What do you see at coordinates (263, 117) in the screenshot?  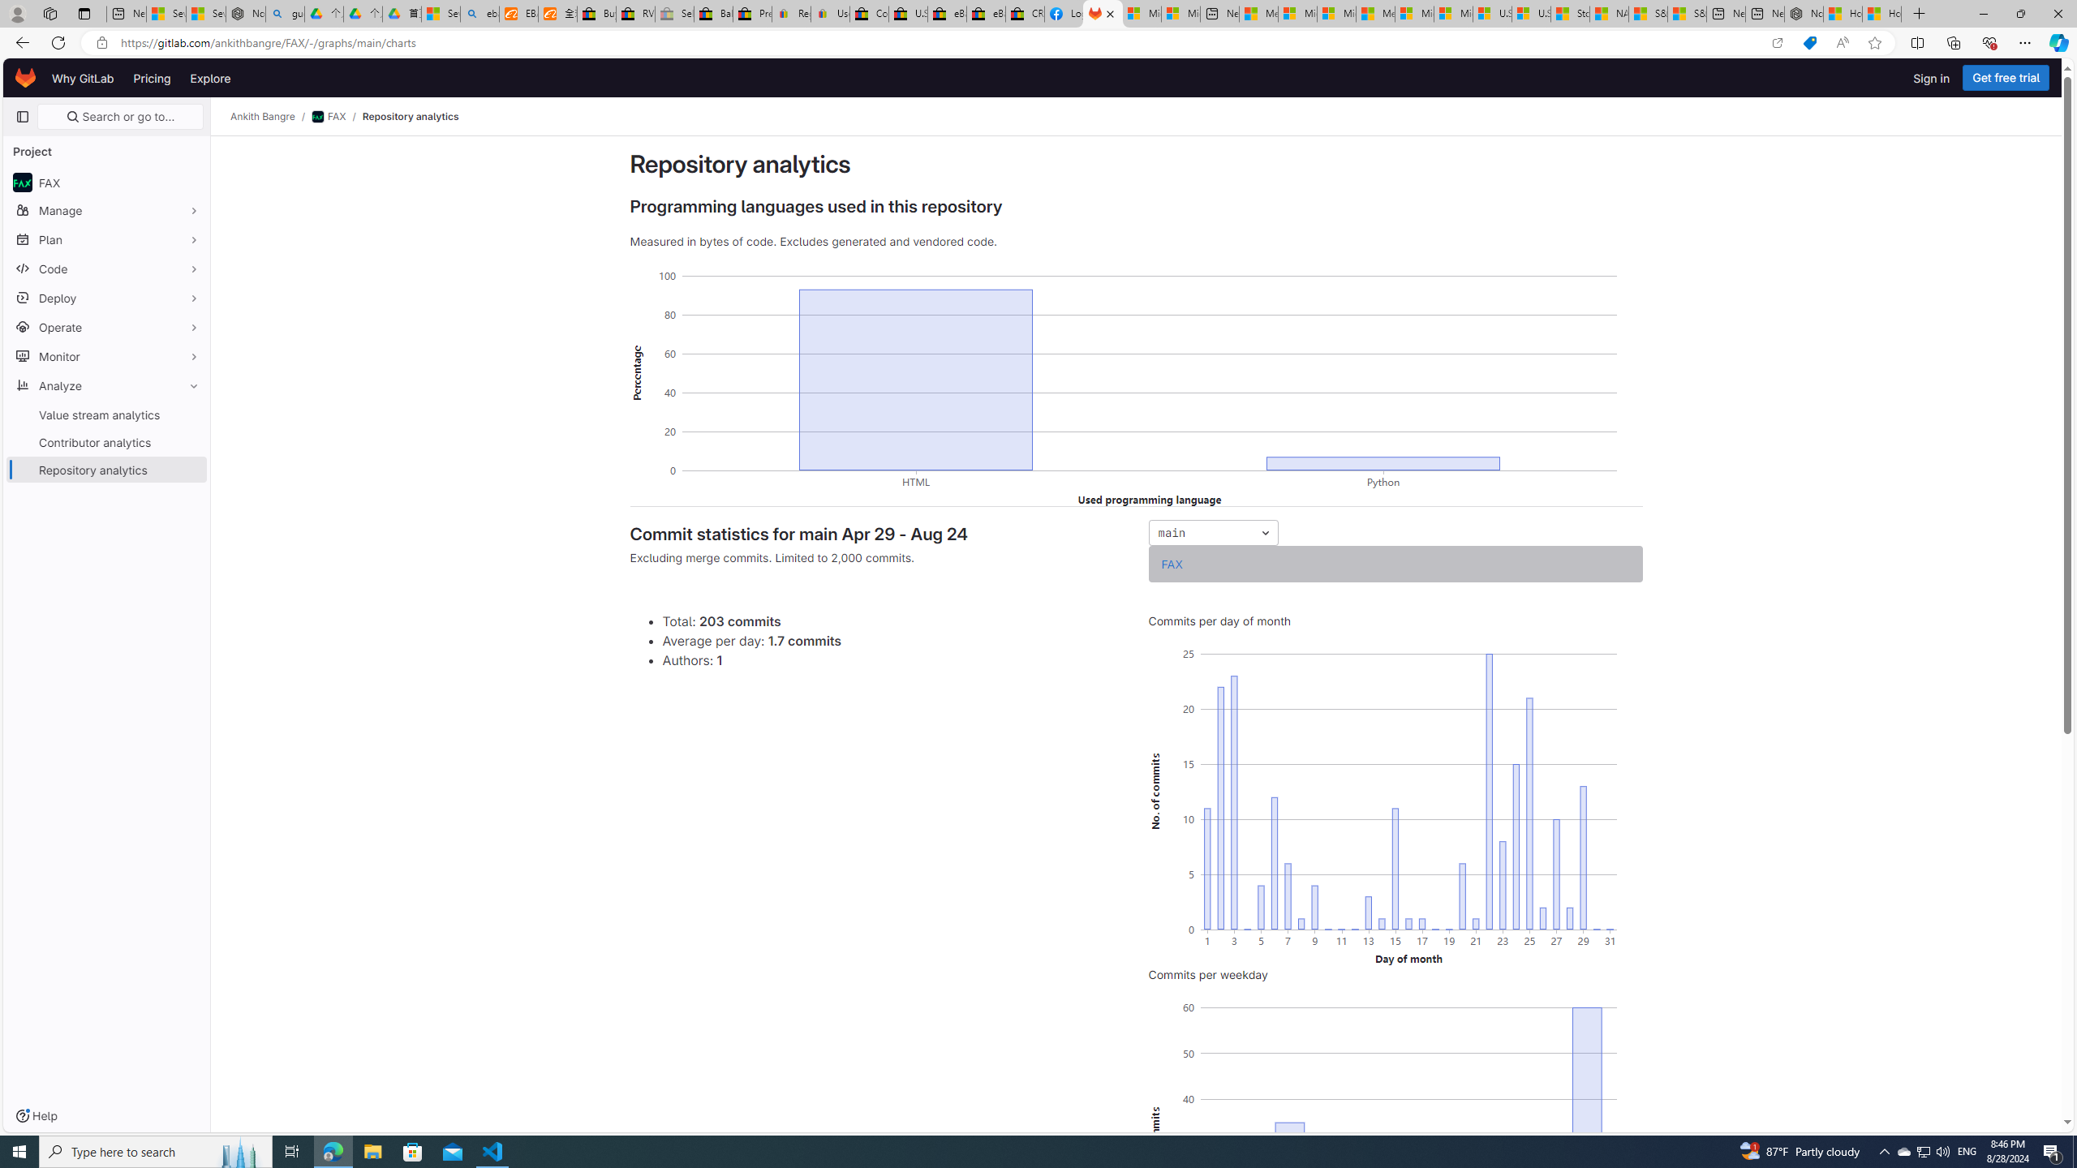 I see `Ankith Bangre` at bounding box center [263, 117].